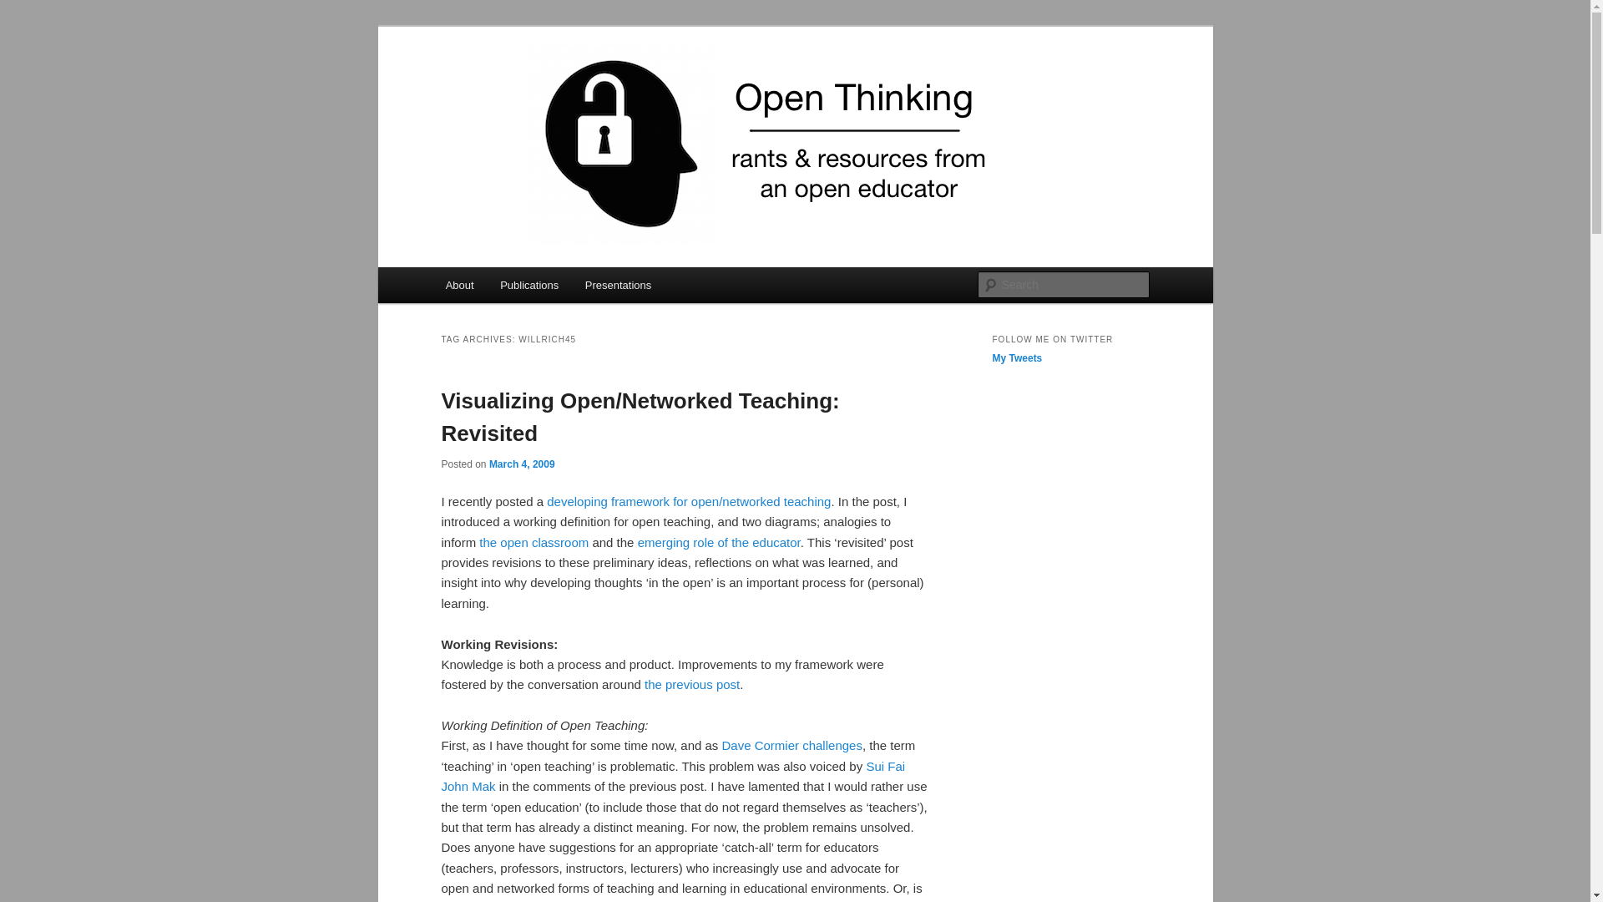 The height and width of the screenshot is (902, 1603). What do you see at coordinates (533, 542) in the screenshot?
I see `the open classroom` at bounding box center [533, 542].